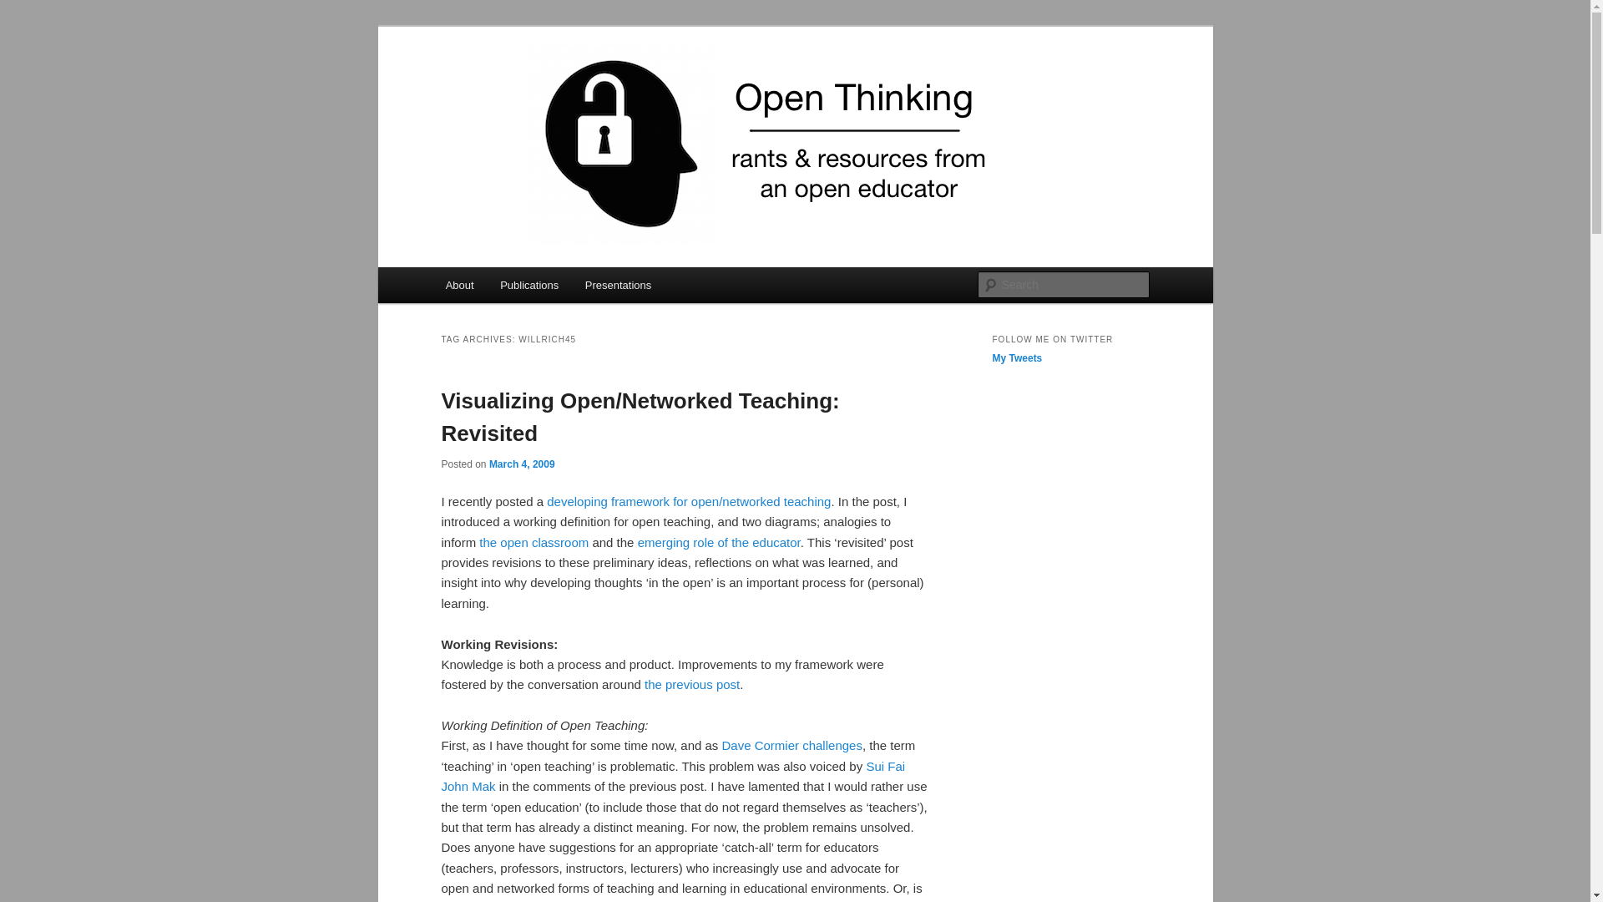 The height and width of the screenshot is (902, 1603). What do you see at coordinates (533, 542) in the screenshot?
I see `the open classroom` at bounding box center [533, 542].